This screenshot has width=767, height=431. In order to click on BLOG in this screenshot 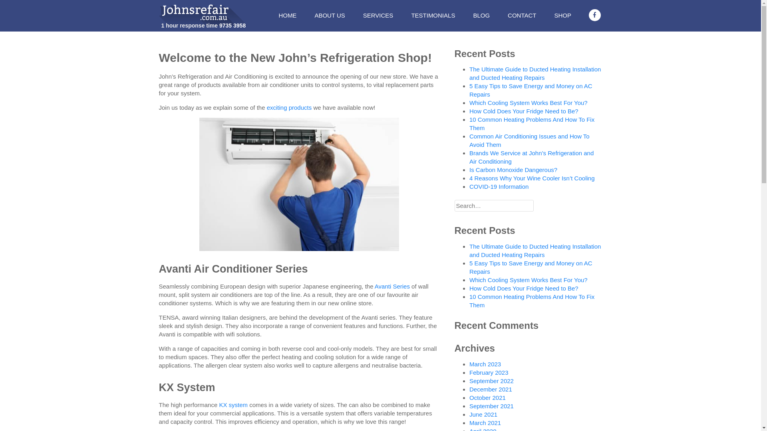, I will do `click(481, 15)`.